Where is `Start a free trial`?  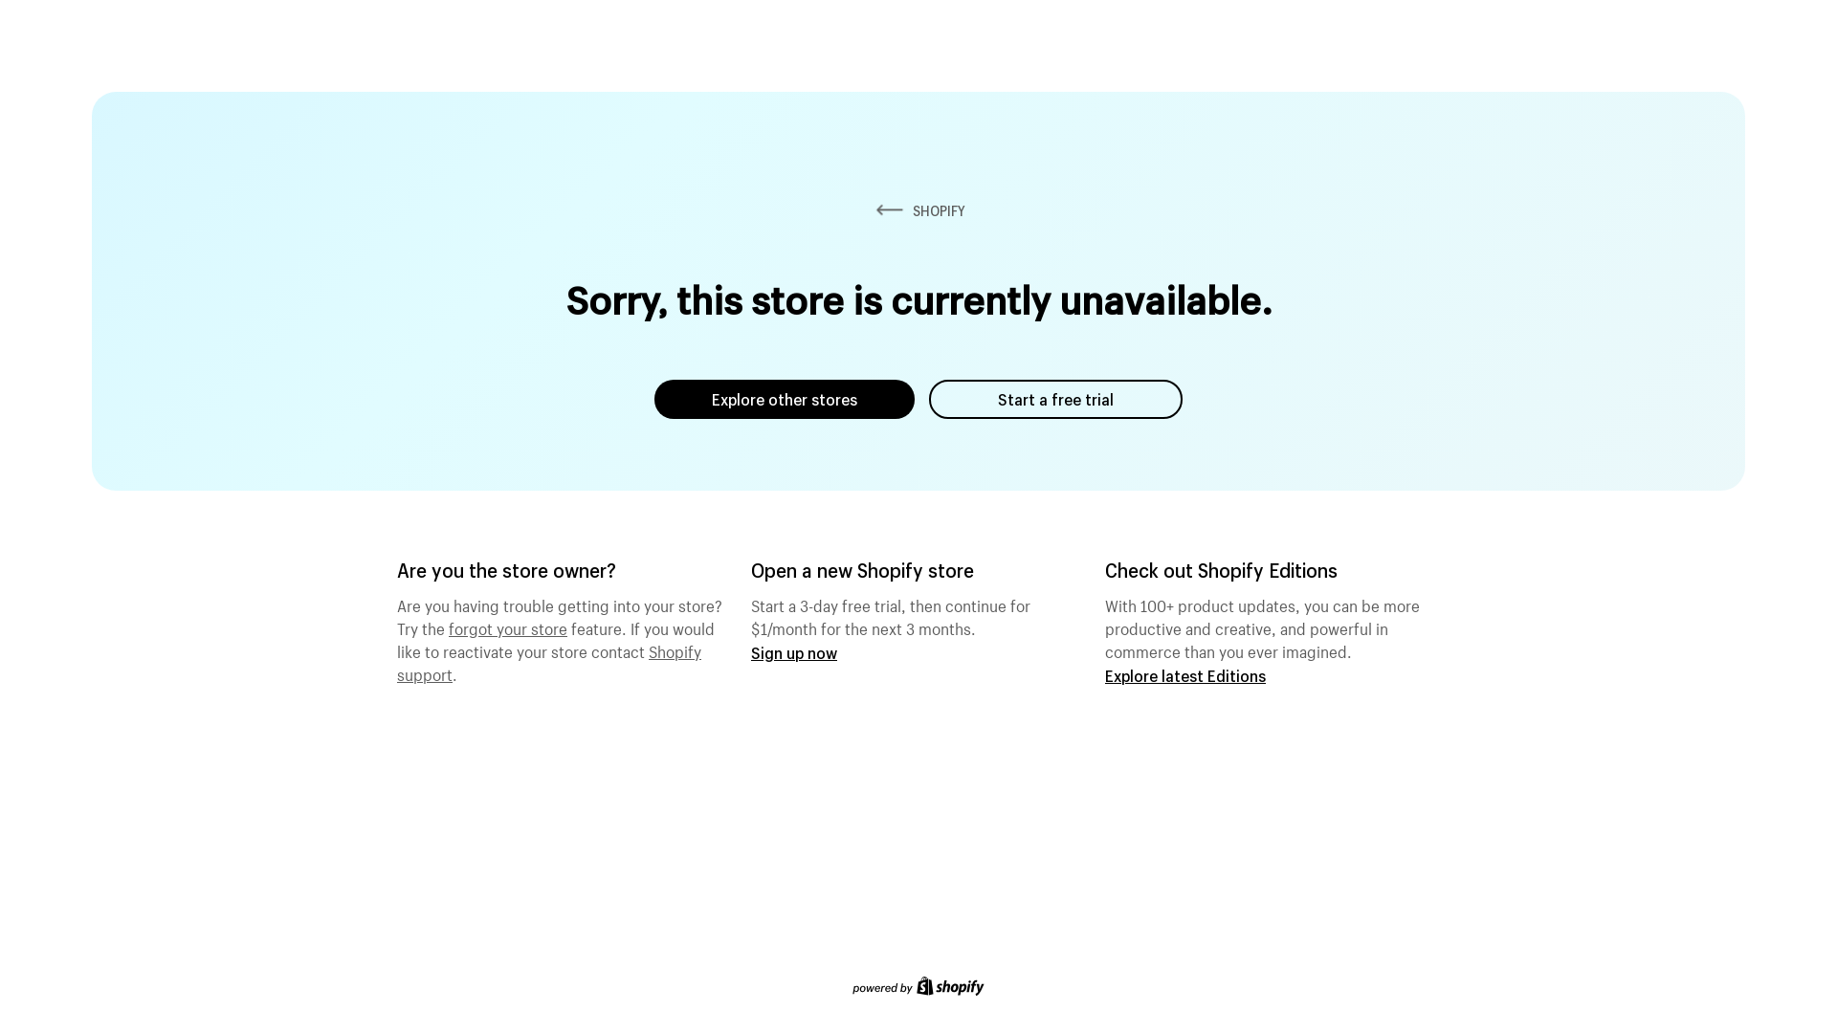 Start a free trial is located at coordinates (1056, 400).